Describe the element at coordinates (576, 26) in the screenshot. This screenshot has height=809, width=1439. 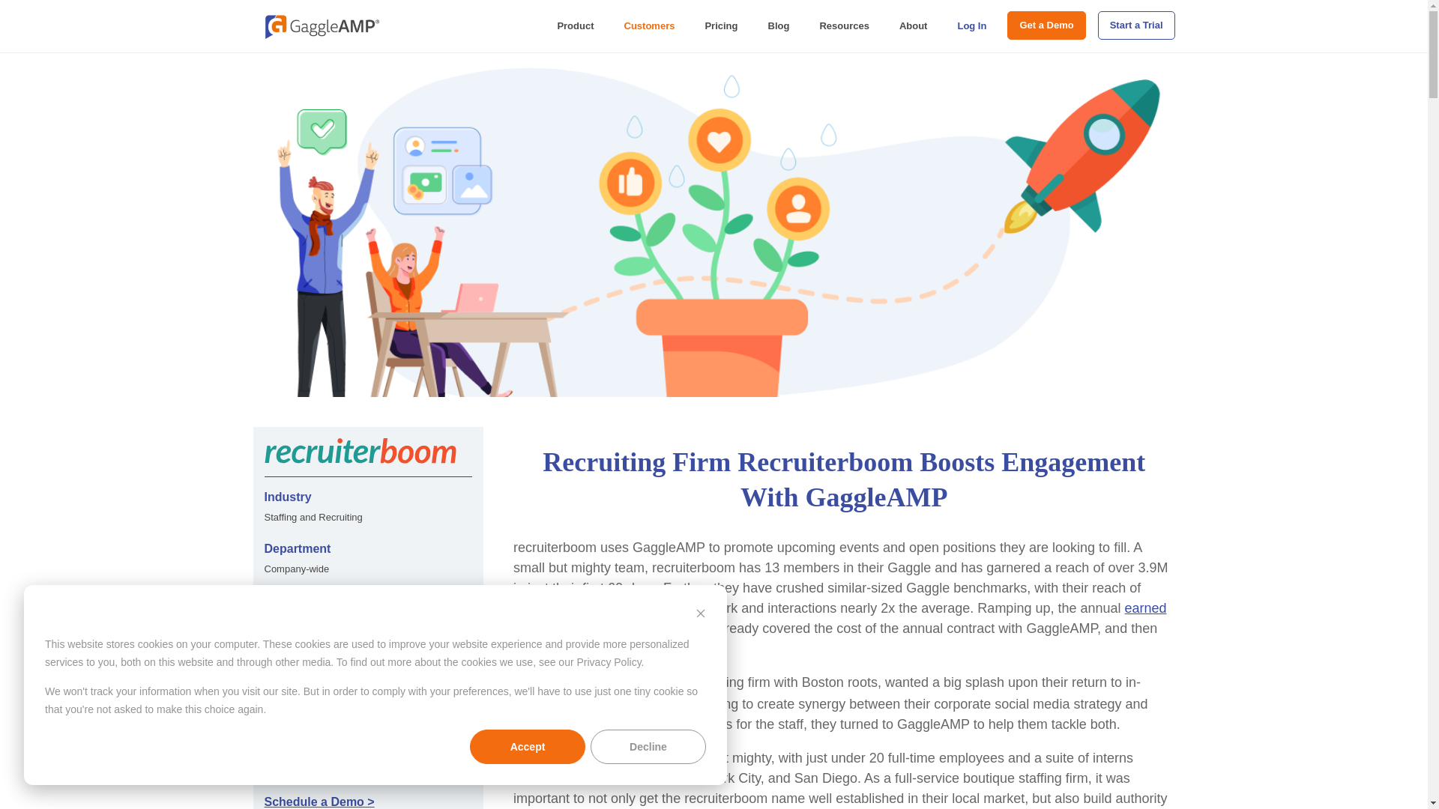
I see `Product` at that location.